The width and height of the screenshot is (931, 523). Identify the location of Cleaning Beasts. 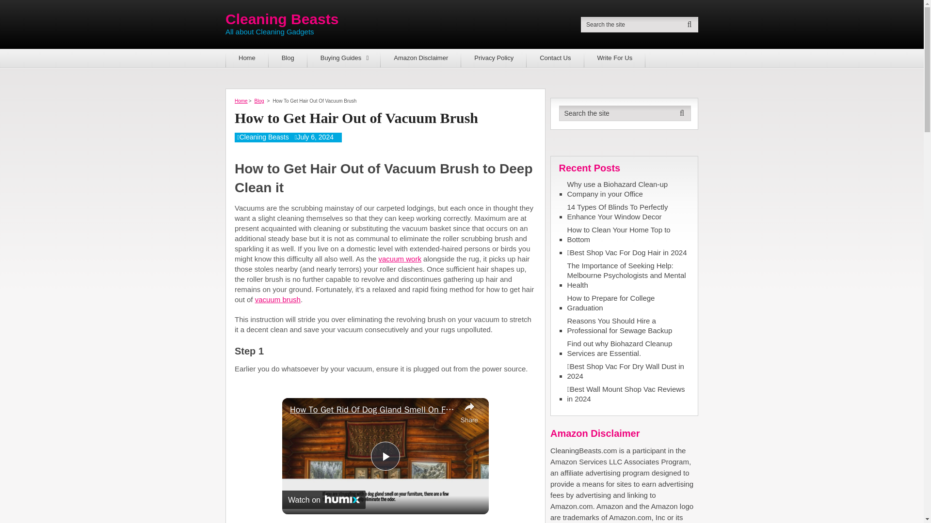
(264, 137).